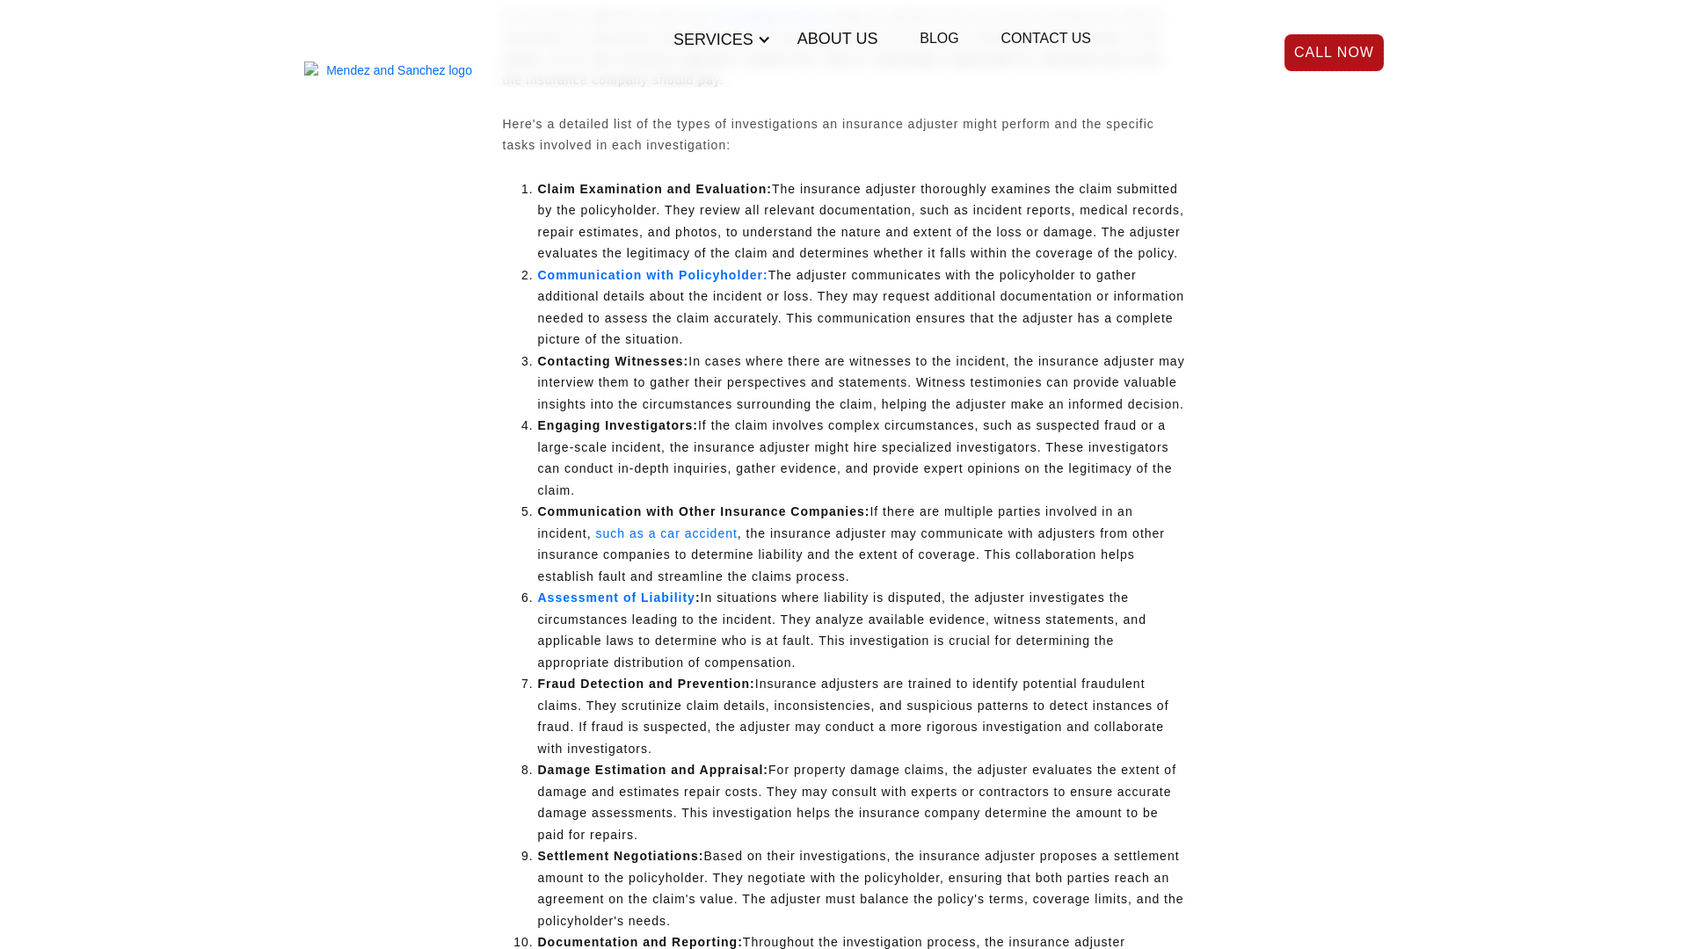  I want to click on investigate claims, so click(768, 15).